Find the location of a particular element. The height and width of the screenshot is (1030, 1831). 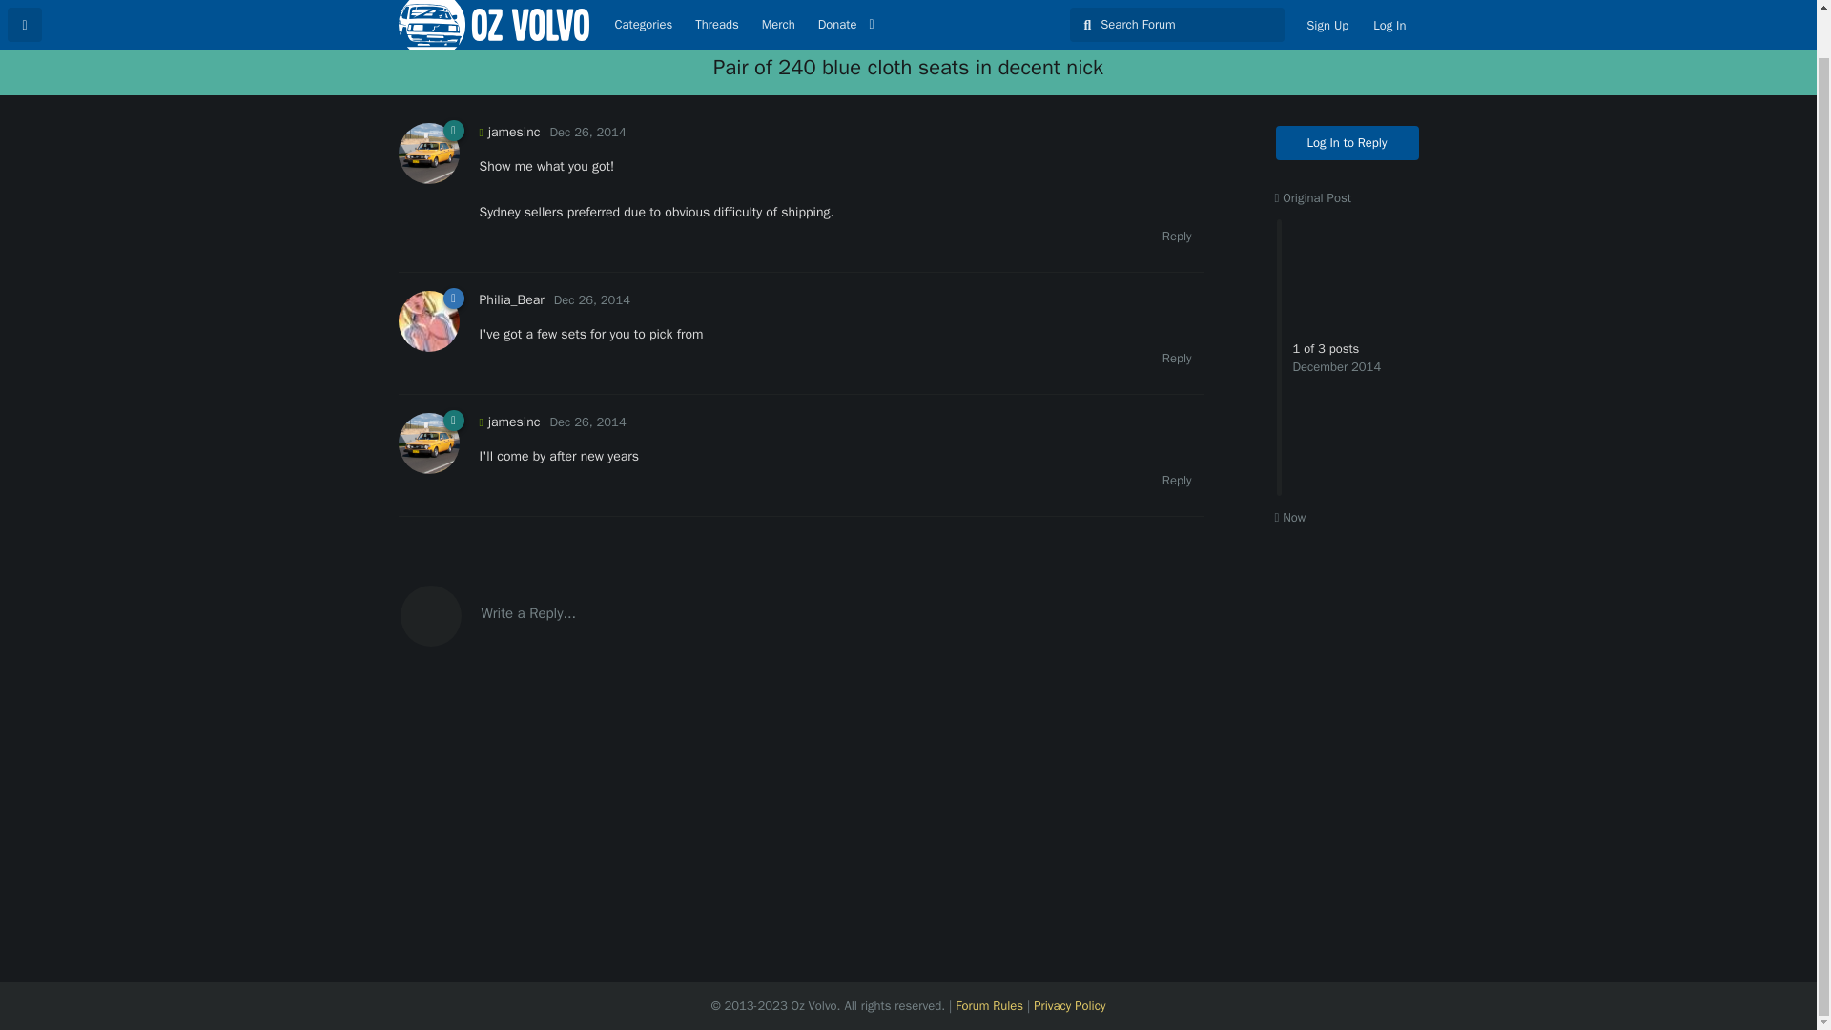

Cars and parts wanted by Oz Volvo members is located at coordinates (905, 27).